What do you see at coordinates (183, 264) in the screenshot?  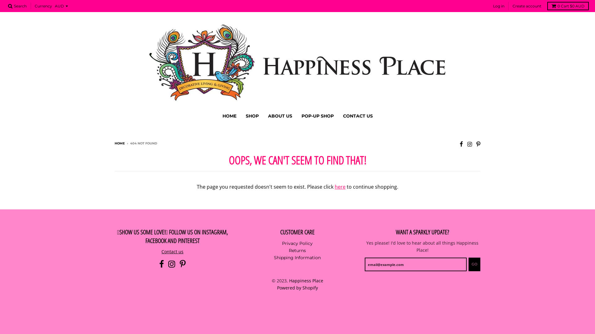 I see `Happiness Place on Pinterest` at bounding box center [183, 264].